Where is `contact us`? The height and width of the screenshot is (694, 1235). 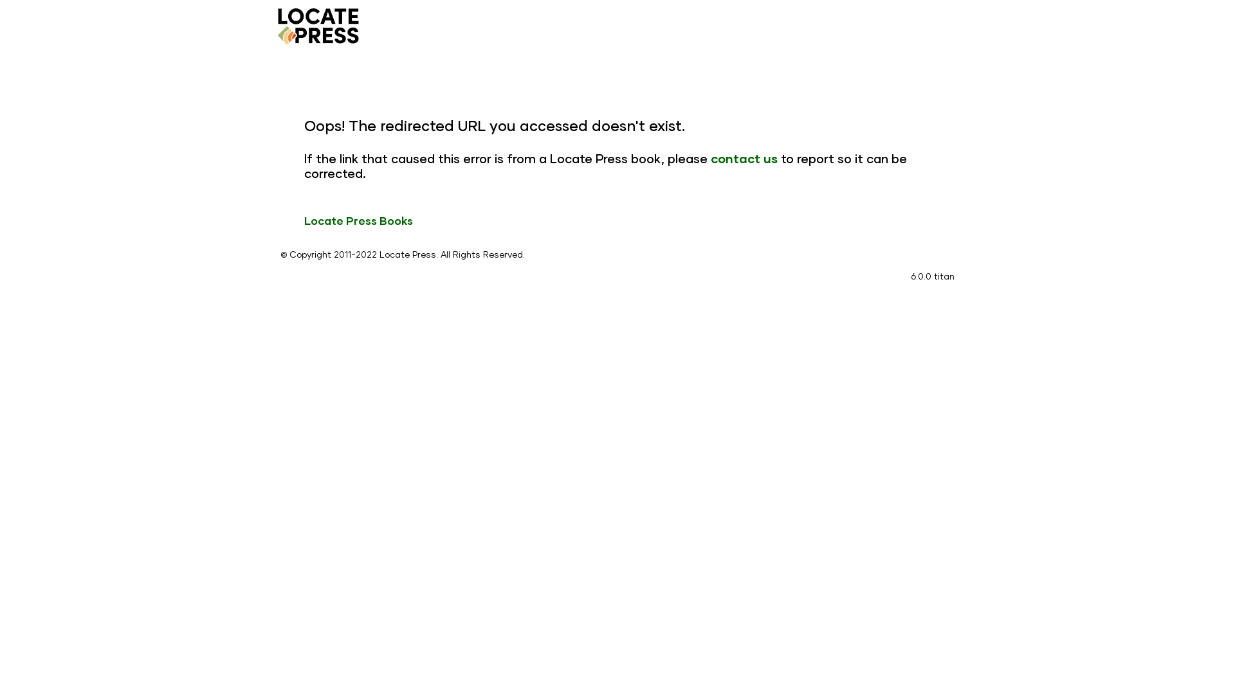 contact us is located at coordinates (744, 158).